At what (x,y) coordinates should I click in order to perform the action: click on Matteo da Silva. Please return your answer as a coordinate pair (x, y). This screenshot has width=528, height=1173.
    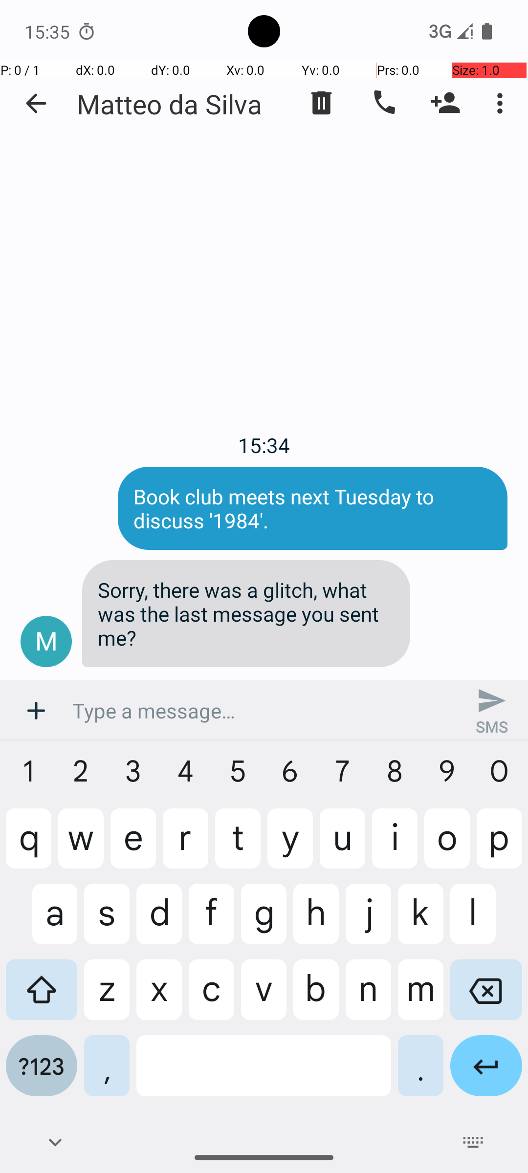
    Looking at the image, I should click on (169, 104).